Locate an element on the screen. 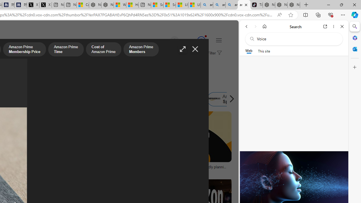  Amazon down? Current status and problems | Downdetector is located at coordinates (104, 169).